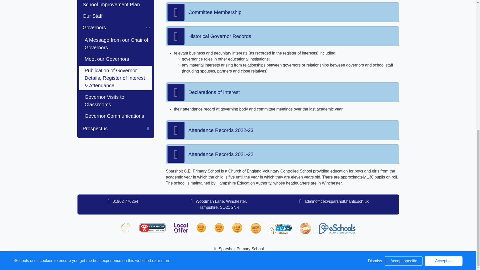  I want to click on Local Offer Cambs, so click(181, 227).